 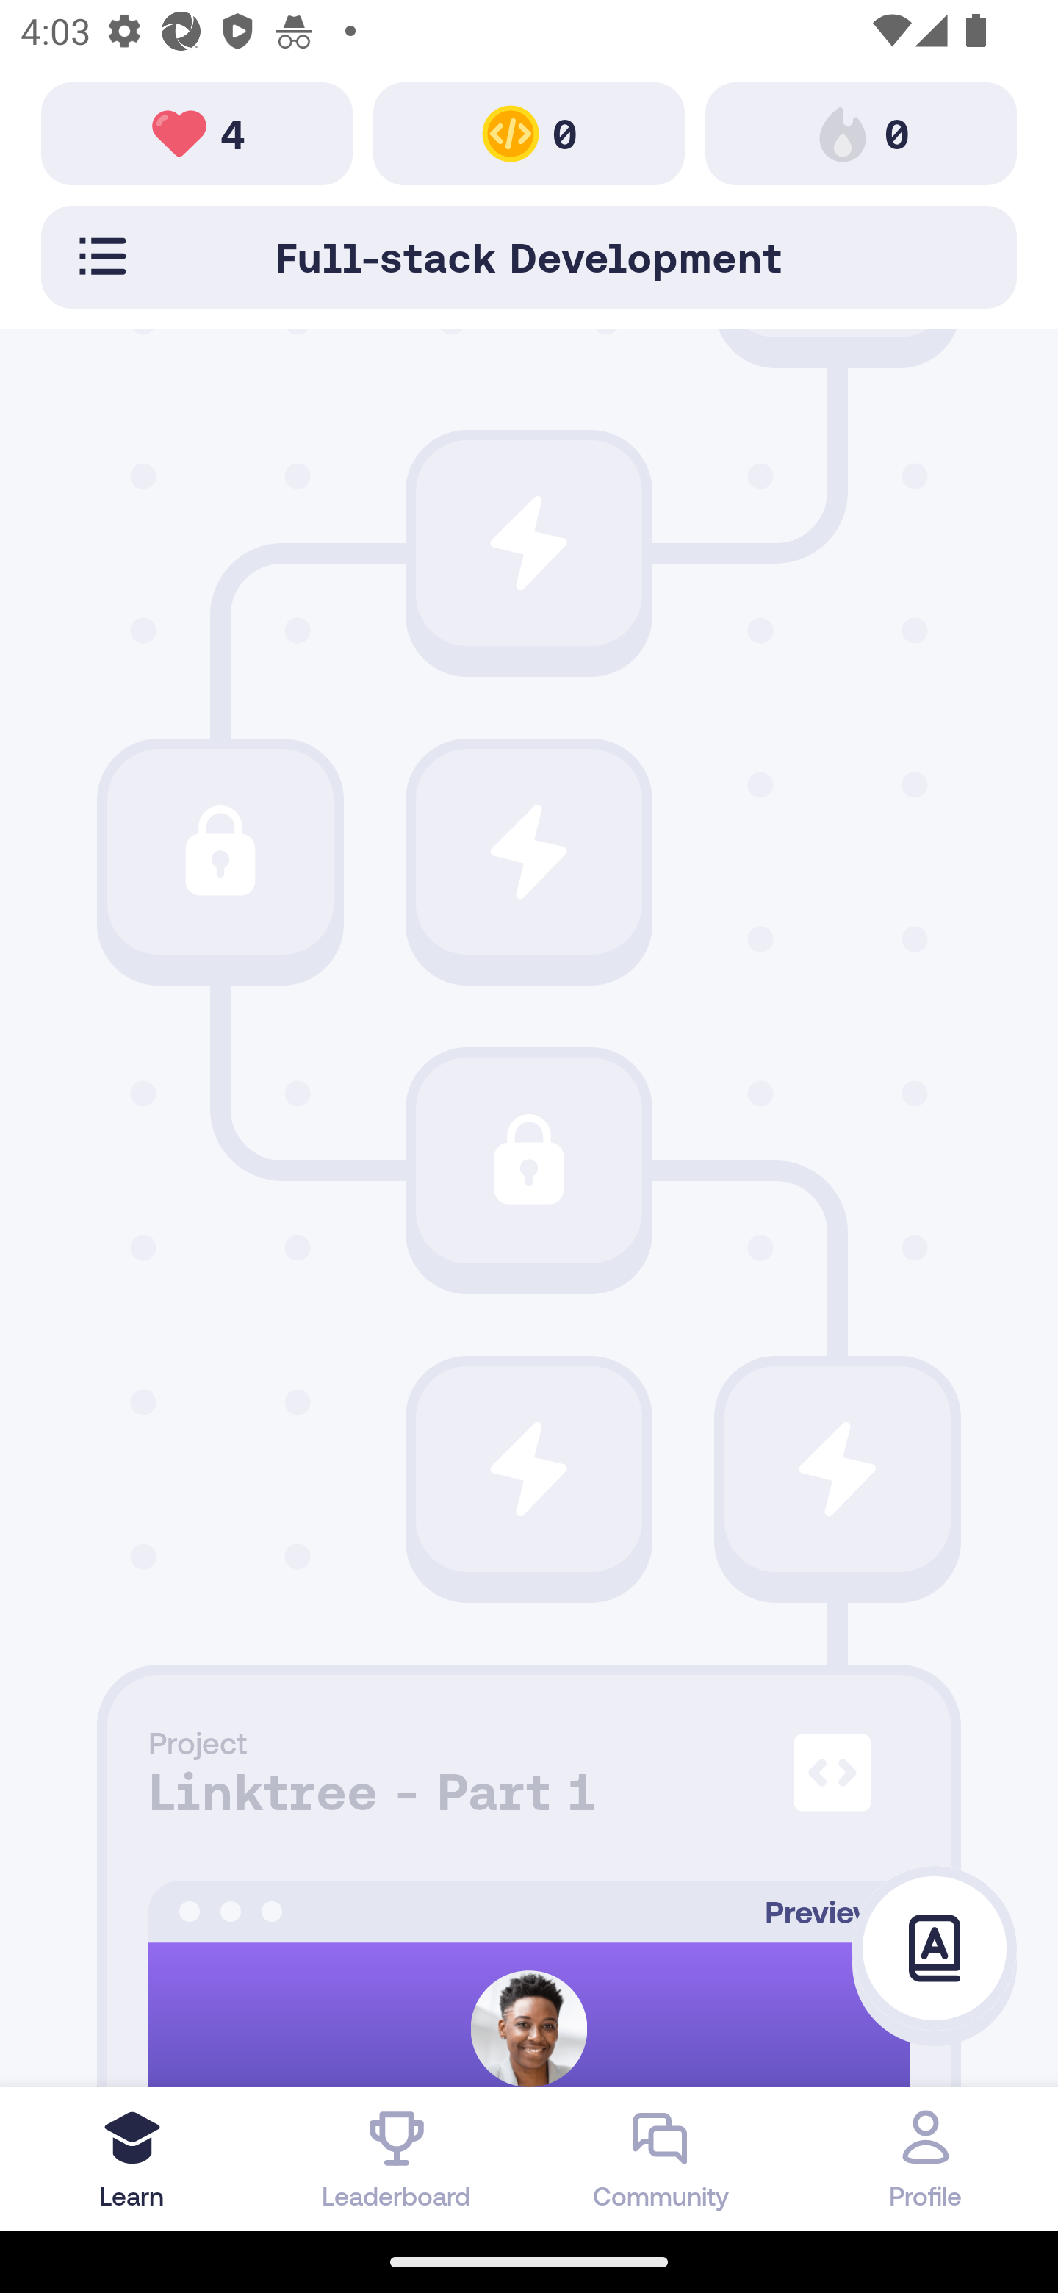 What do you see at coordinates (220, 851) in the screenshot?
I see `Path Icon` at bounding box center [220, 851].